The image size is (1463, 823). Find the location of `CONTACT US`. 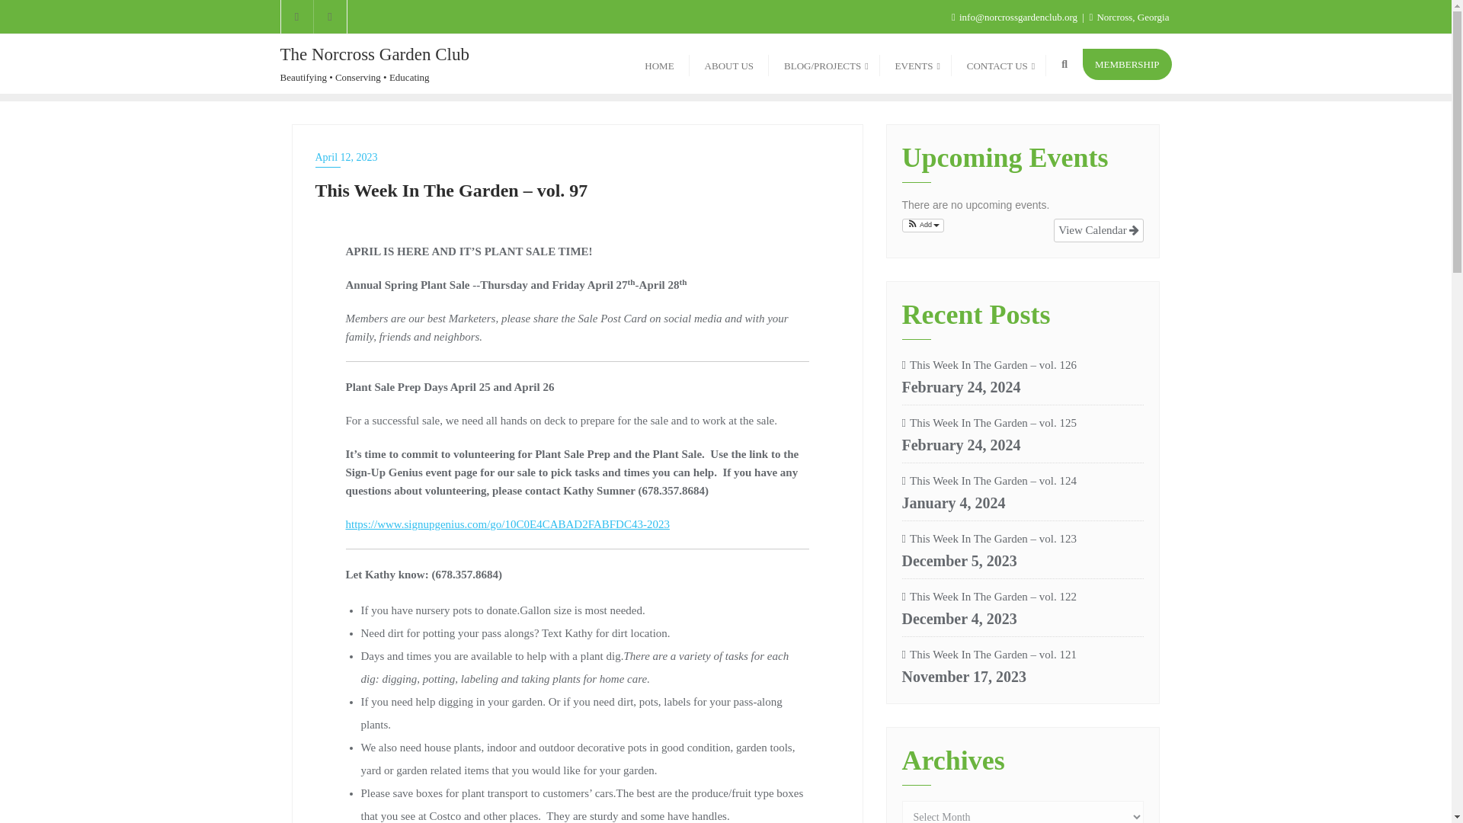

CONTACT US is located at coordinates (998, 64).